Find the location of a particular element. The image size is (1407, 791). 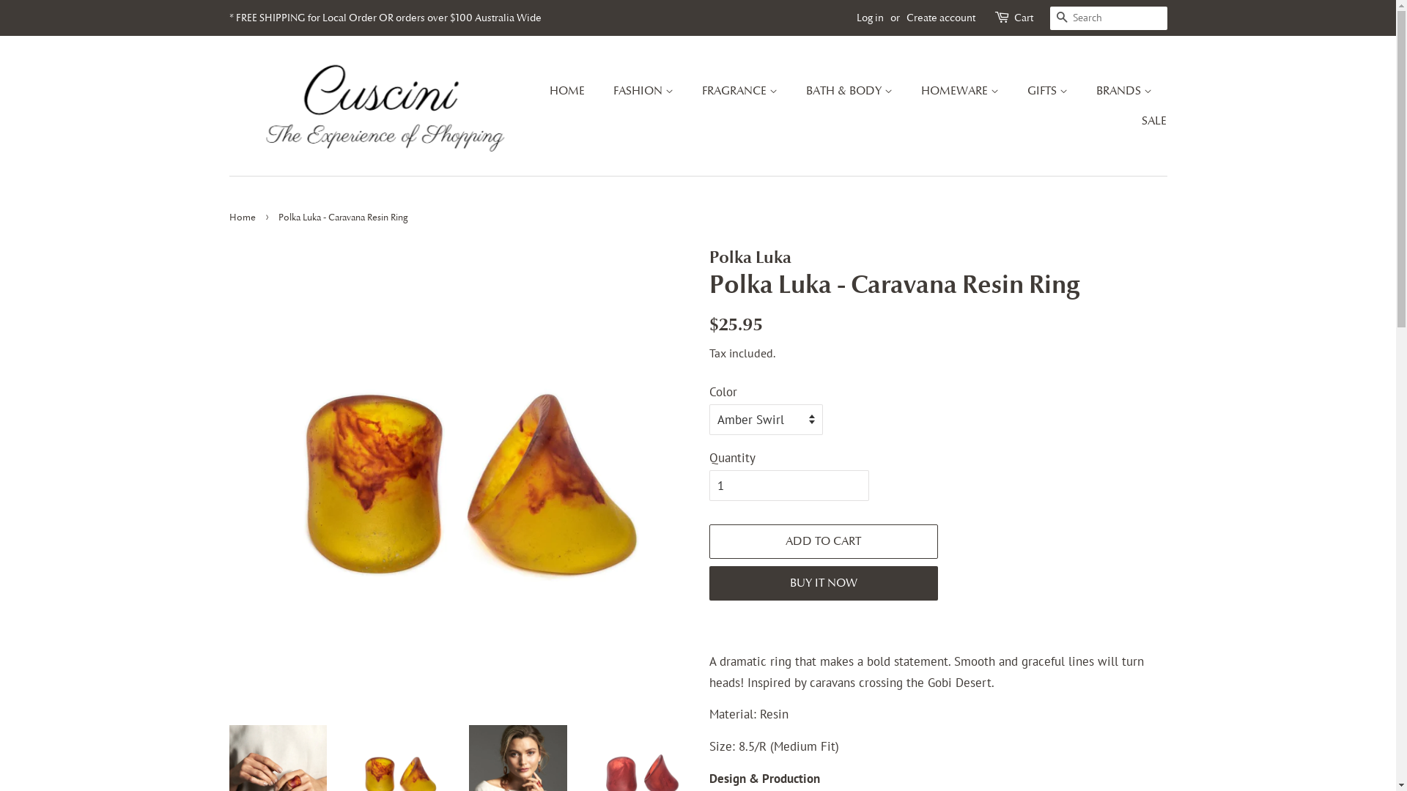

SALE is located at coordinates (1149, 122).